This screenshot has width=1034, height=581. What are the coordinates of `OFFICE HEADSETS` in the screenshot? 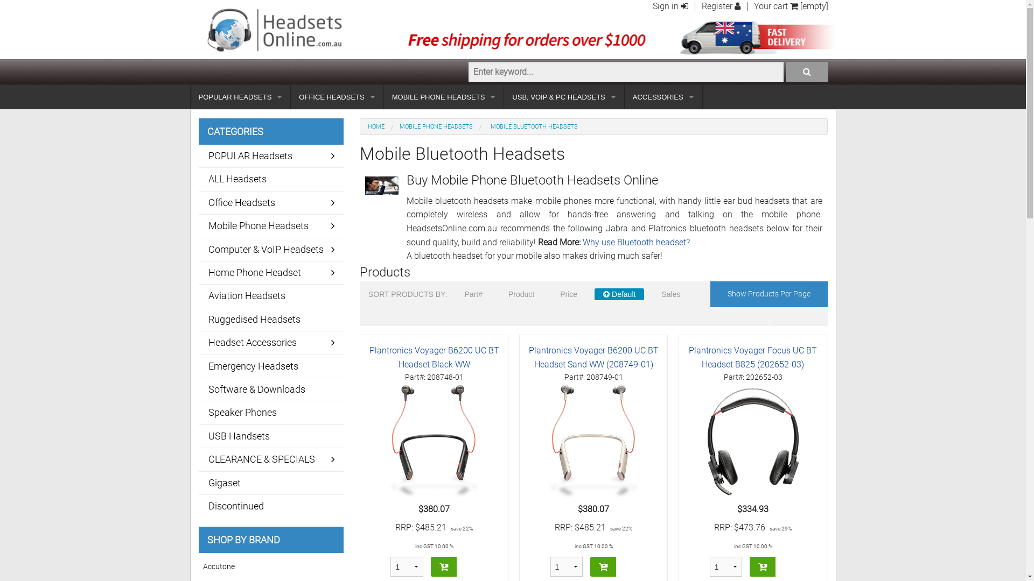 It's located at (337, 97).